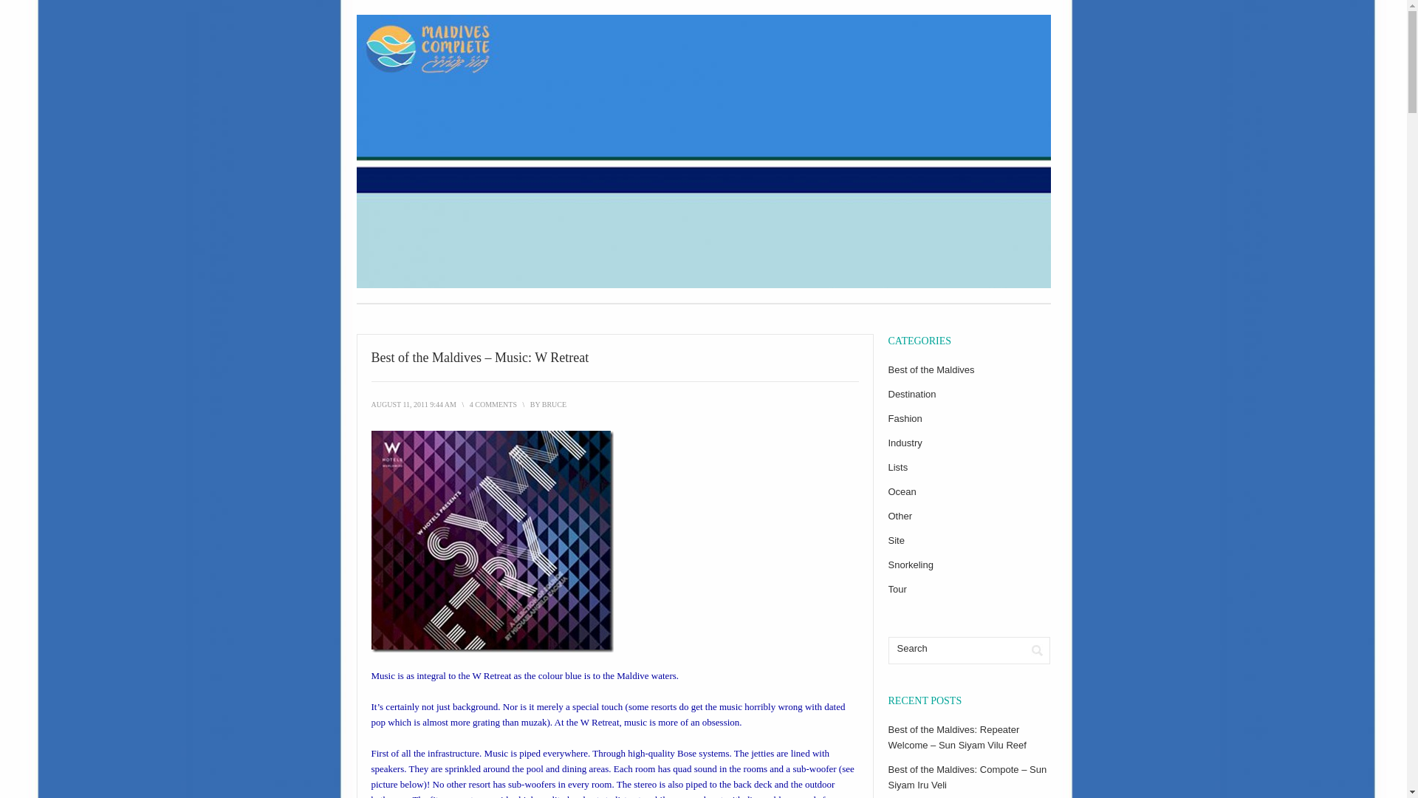  Describe the element at coordinates (900, 516) in the screenshot. I see `Other` at that location.